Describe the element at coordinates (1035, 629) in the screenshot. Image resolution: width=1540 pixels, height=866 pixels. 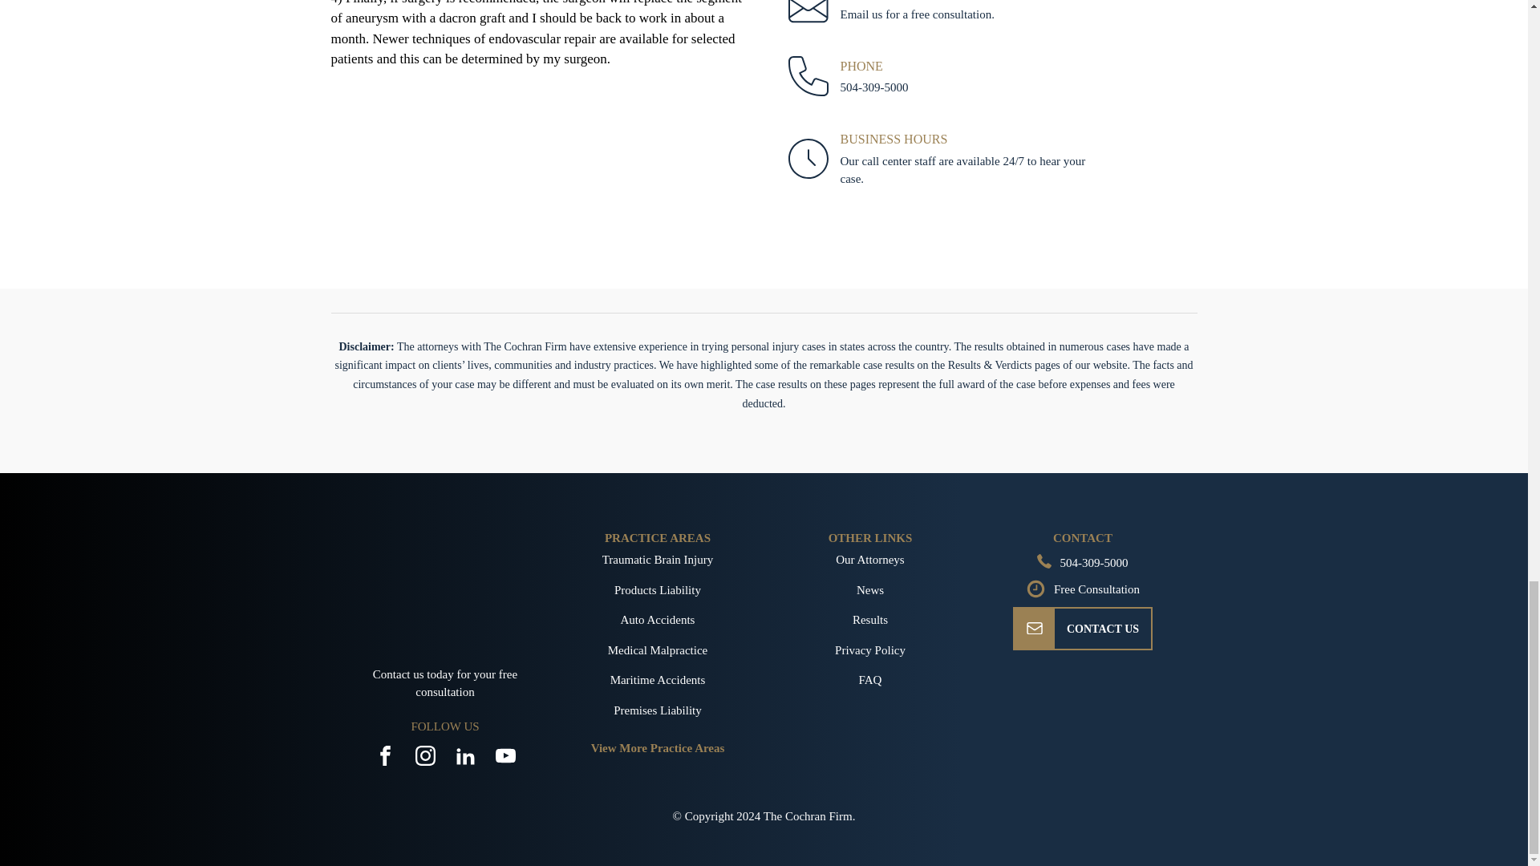
I see `Envelope Icon` at that location.